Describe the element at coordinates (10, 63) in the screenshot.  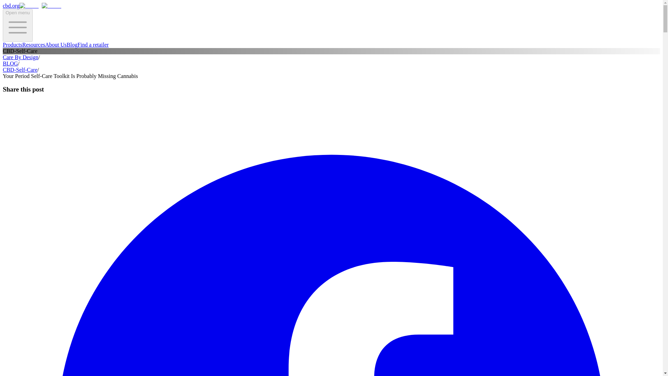
I see `BLOG` at that location.